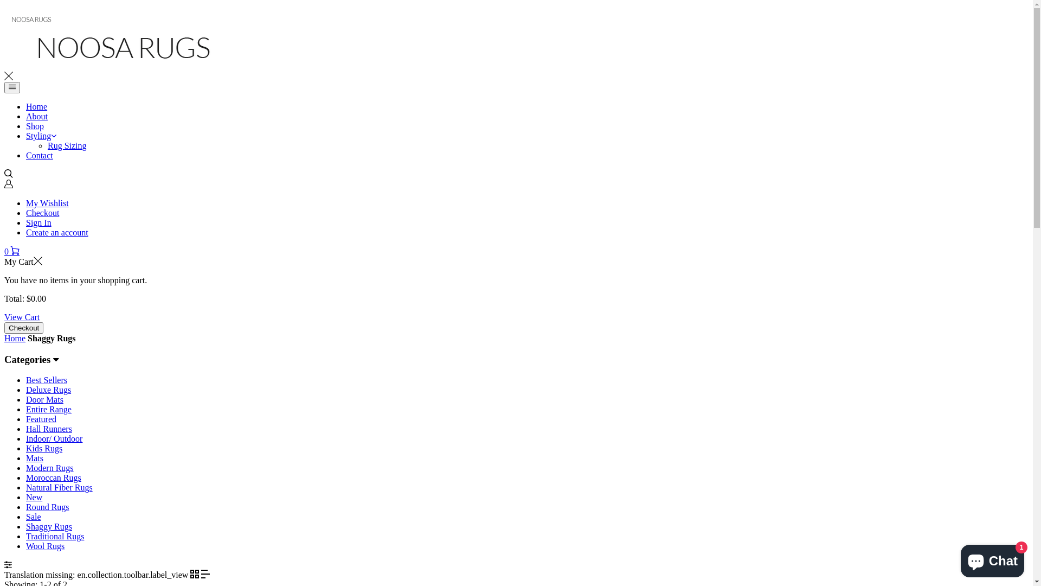 This screenshot has width=1041, height=586. I want to click on Grid view, so click(195, 575).